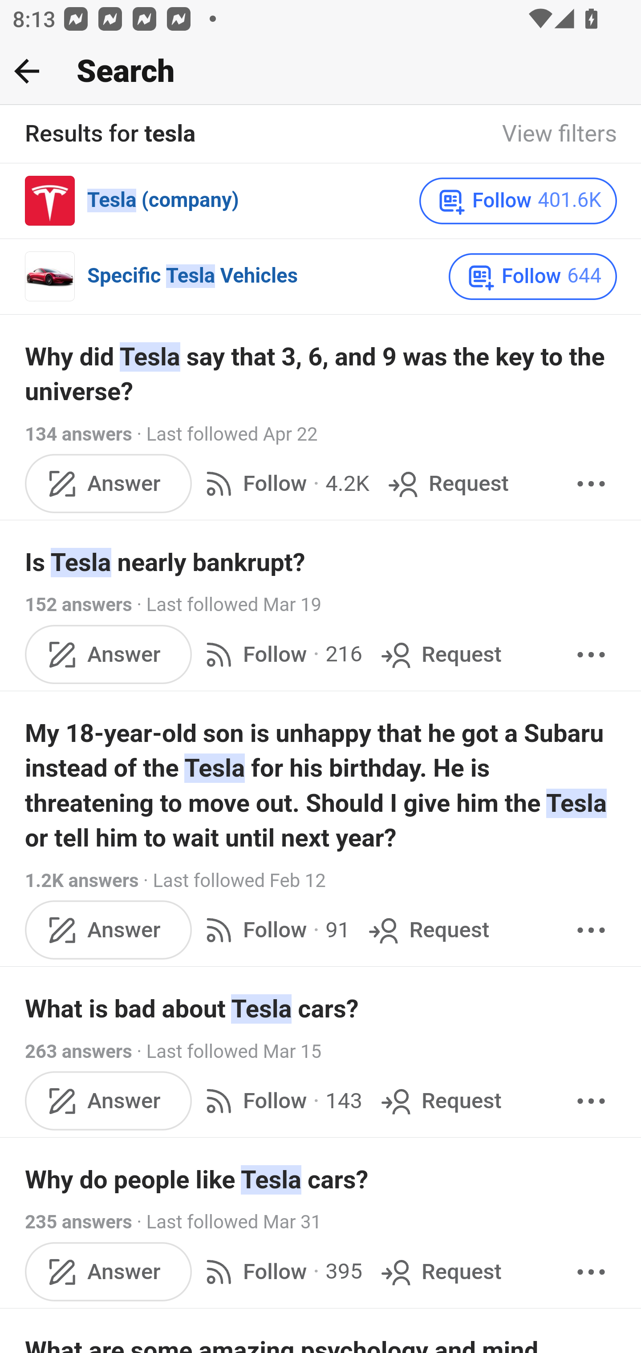  Describe the element at coordinates (284, 484) in the screenshot. I see `Follow · 4.2K` at that location.